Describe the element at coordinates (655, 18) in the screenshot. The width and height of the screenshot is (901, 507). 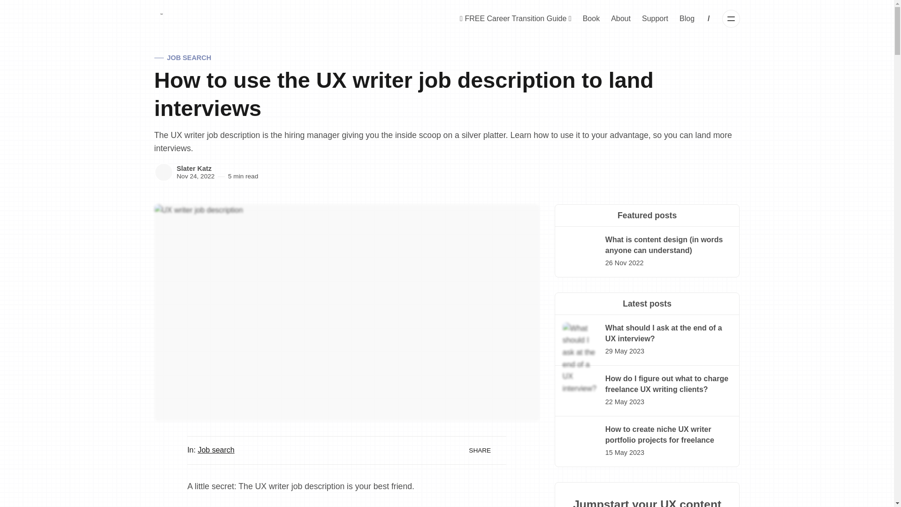
I see `Support` at that location.